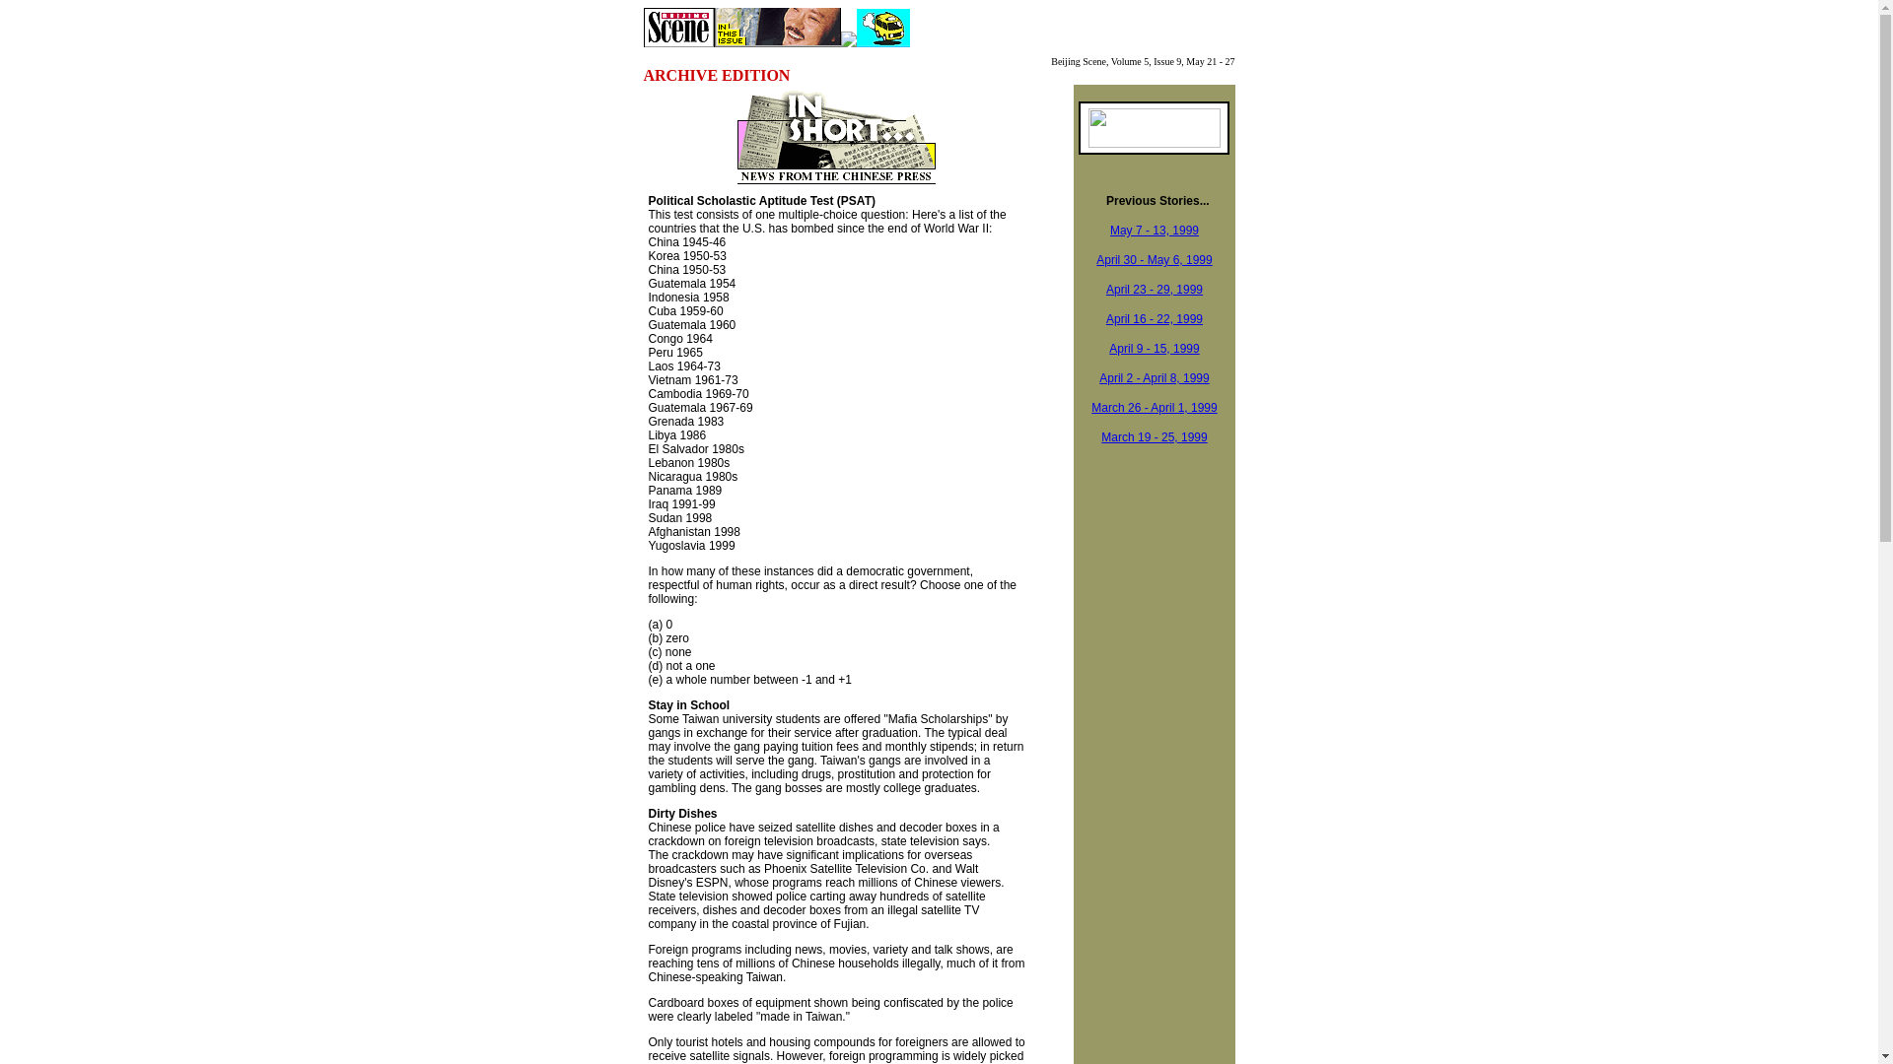  Describe the element at coordinates (1154, 290) in the screenshot. I see `April 23 - 29, 1999` at that location.